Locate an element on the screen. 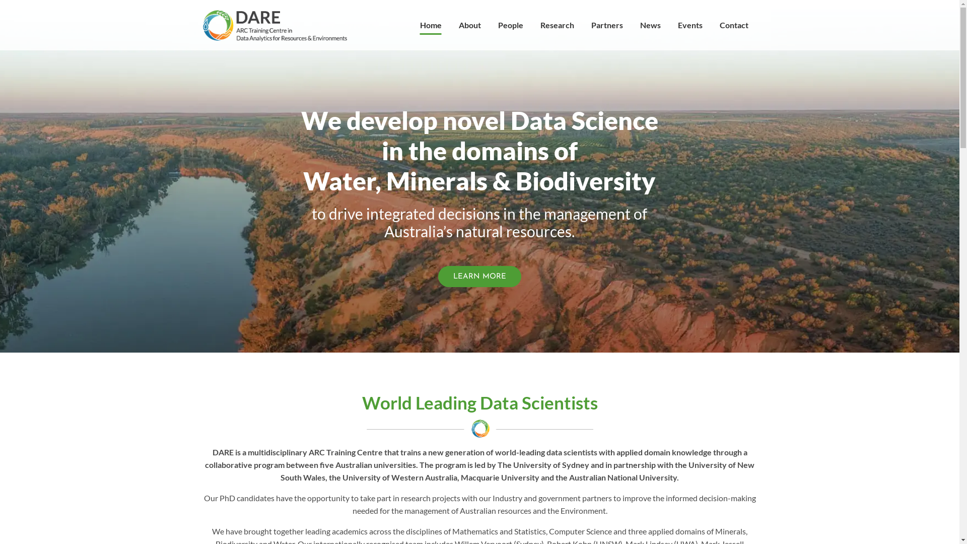 The width and height of the screenshot is (967, 544). About is located at coordinates (470, 25).